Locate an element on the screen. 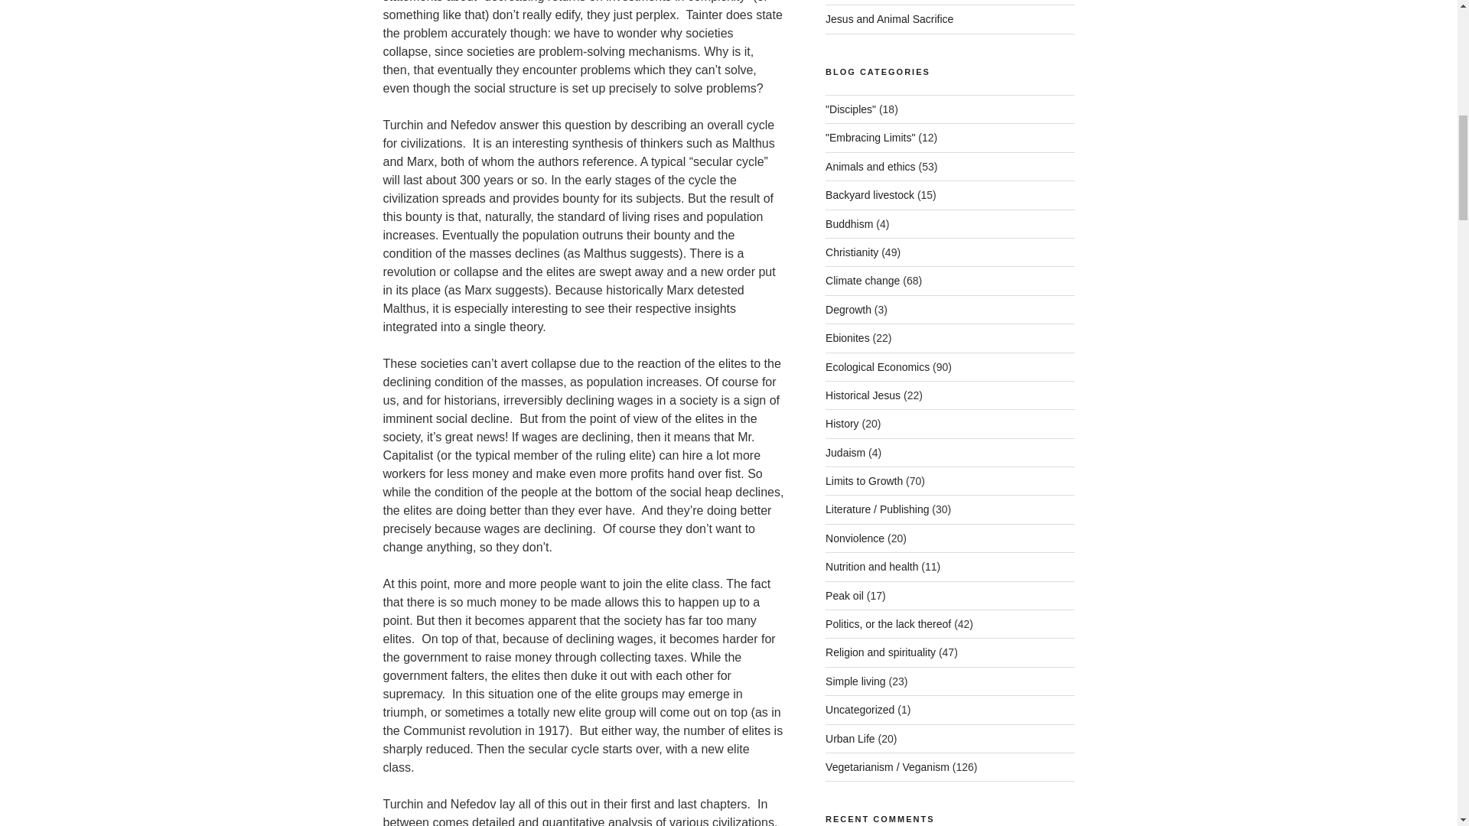 This screenshot has width=1469, height=826. Jesus and Animal Sacrifice is located at coordinates (889, 19).